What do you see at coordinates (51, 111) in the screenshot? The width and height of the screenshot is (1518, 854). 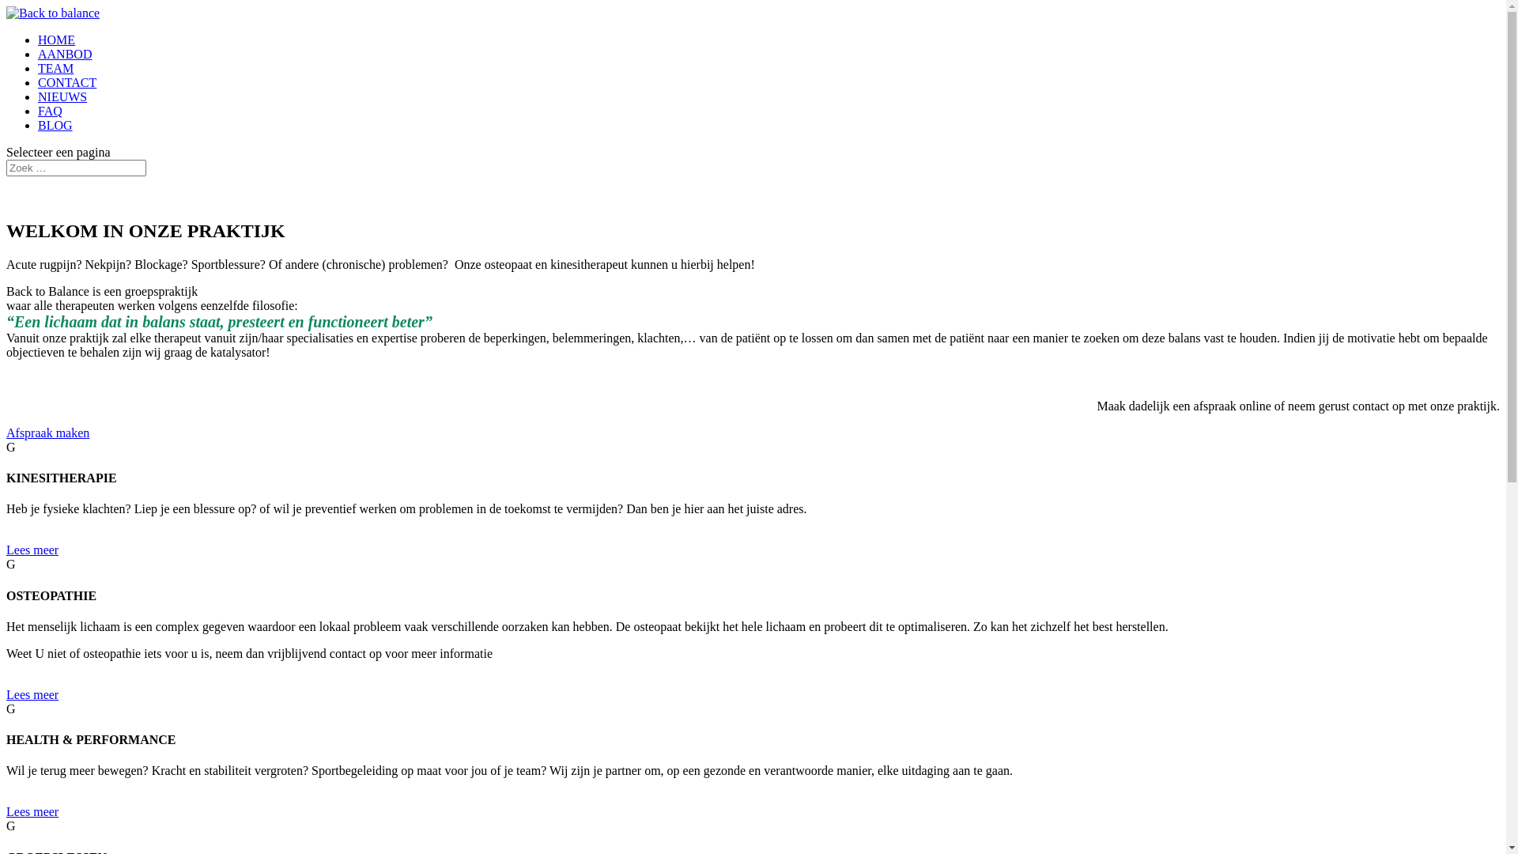 I see `FAQ` at bounding box center [51, 111].